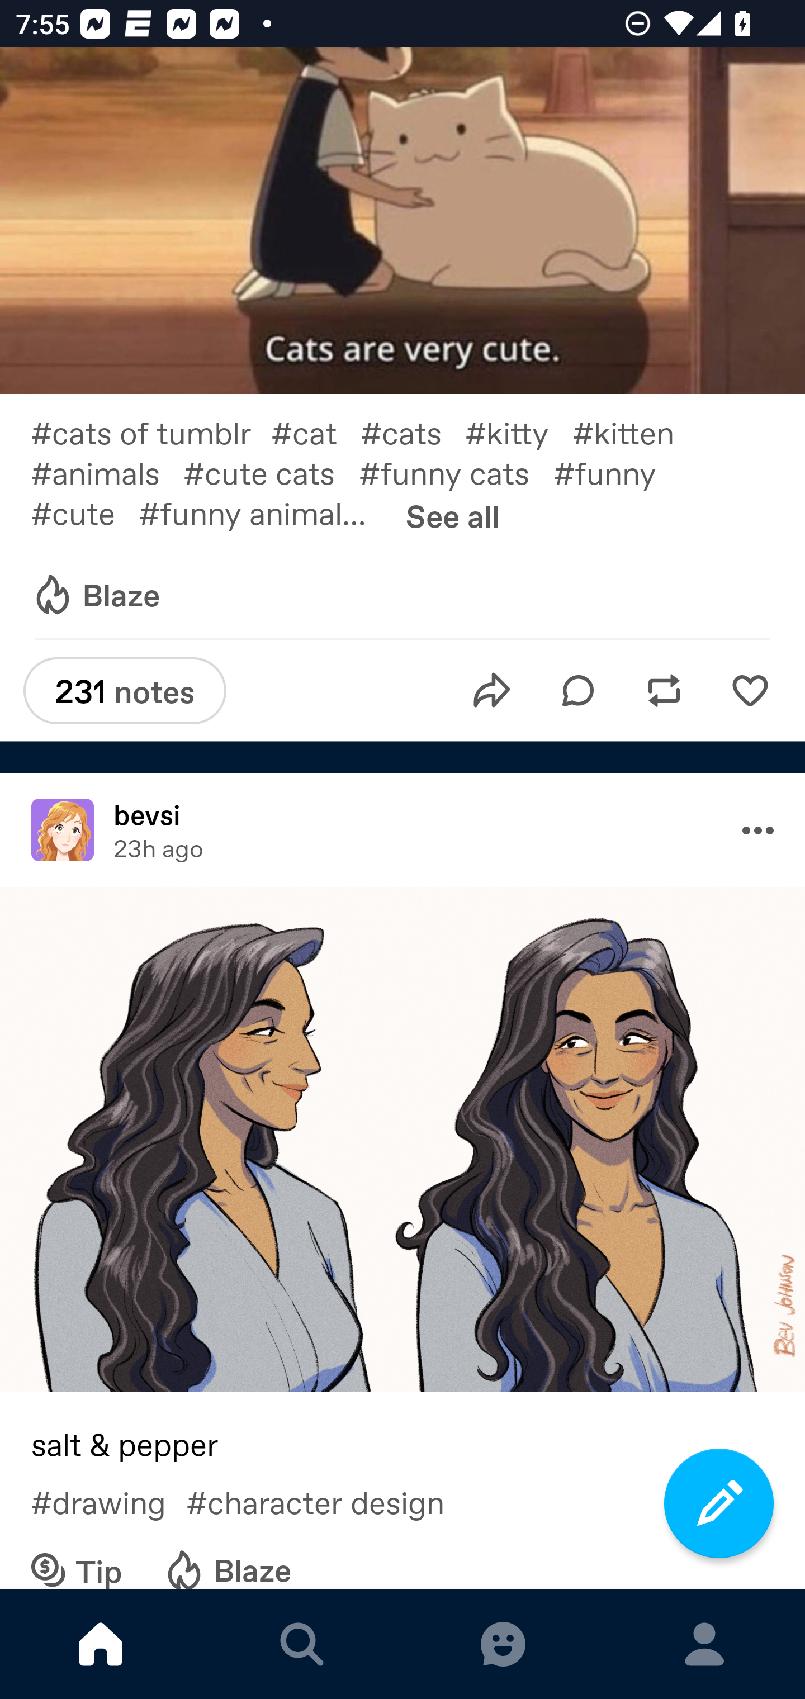 The width and height of the screenshot is (805, 1699). Describe the element at coordinates (635, 431) in the screenshot. I see `#kitten` at that location.